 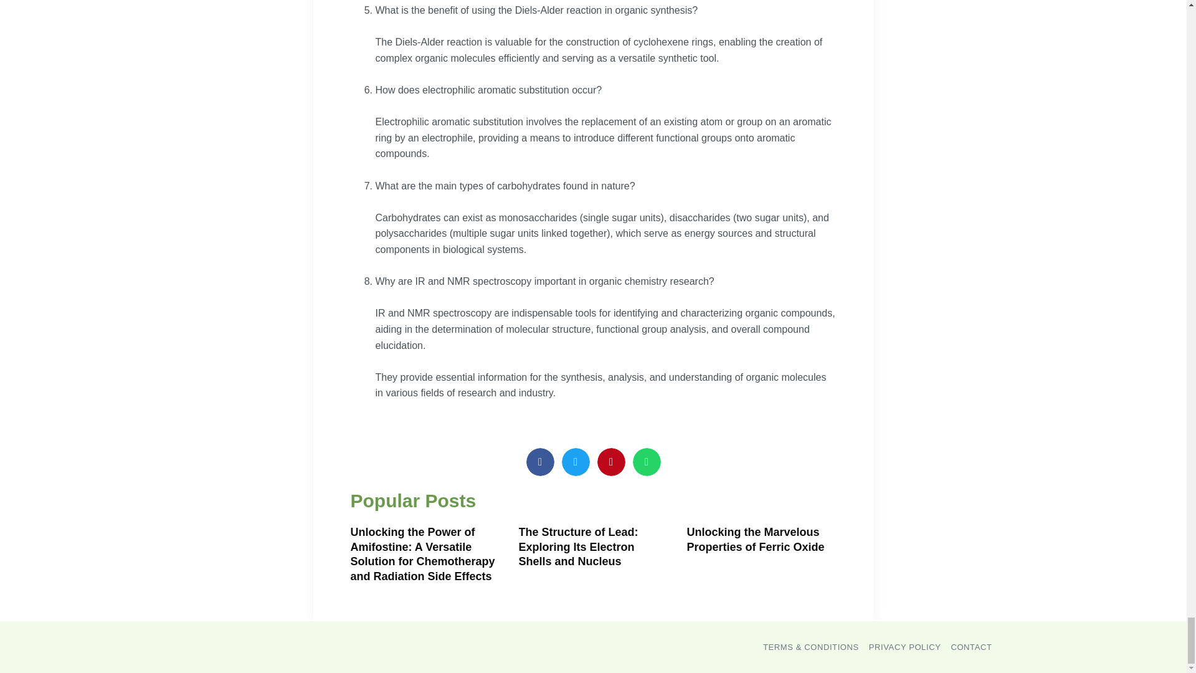 I want to click on CONTACT, so click(x=971, y=647).